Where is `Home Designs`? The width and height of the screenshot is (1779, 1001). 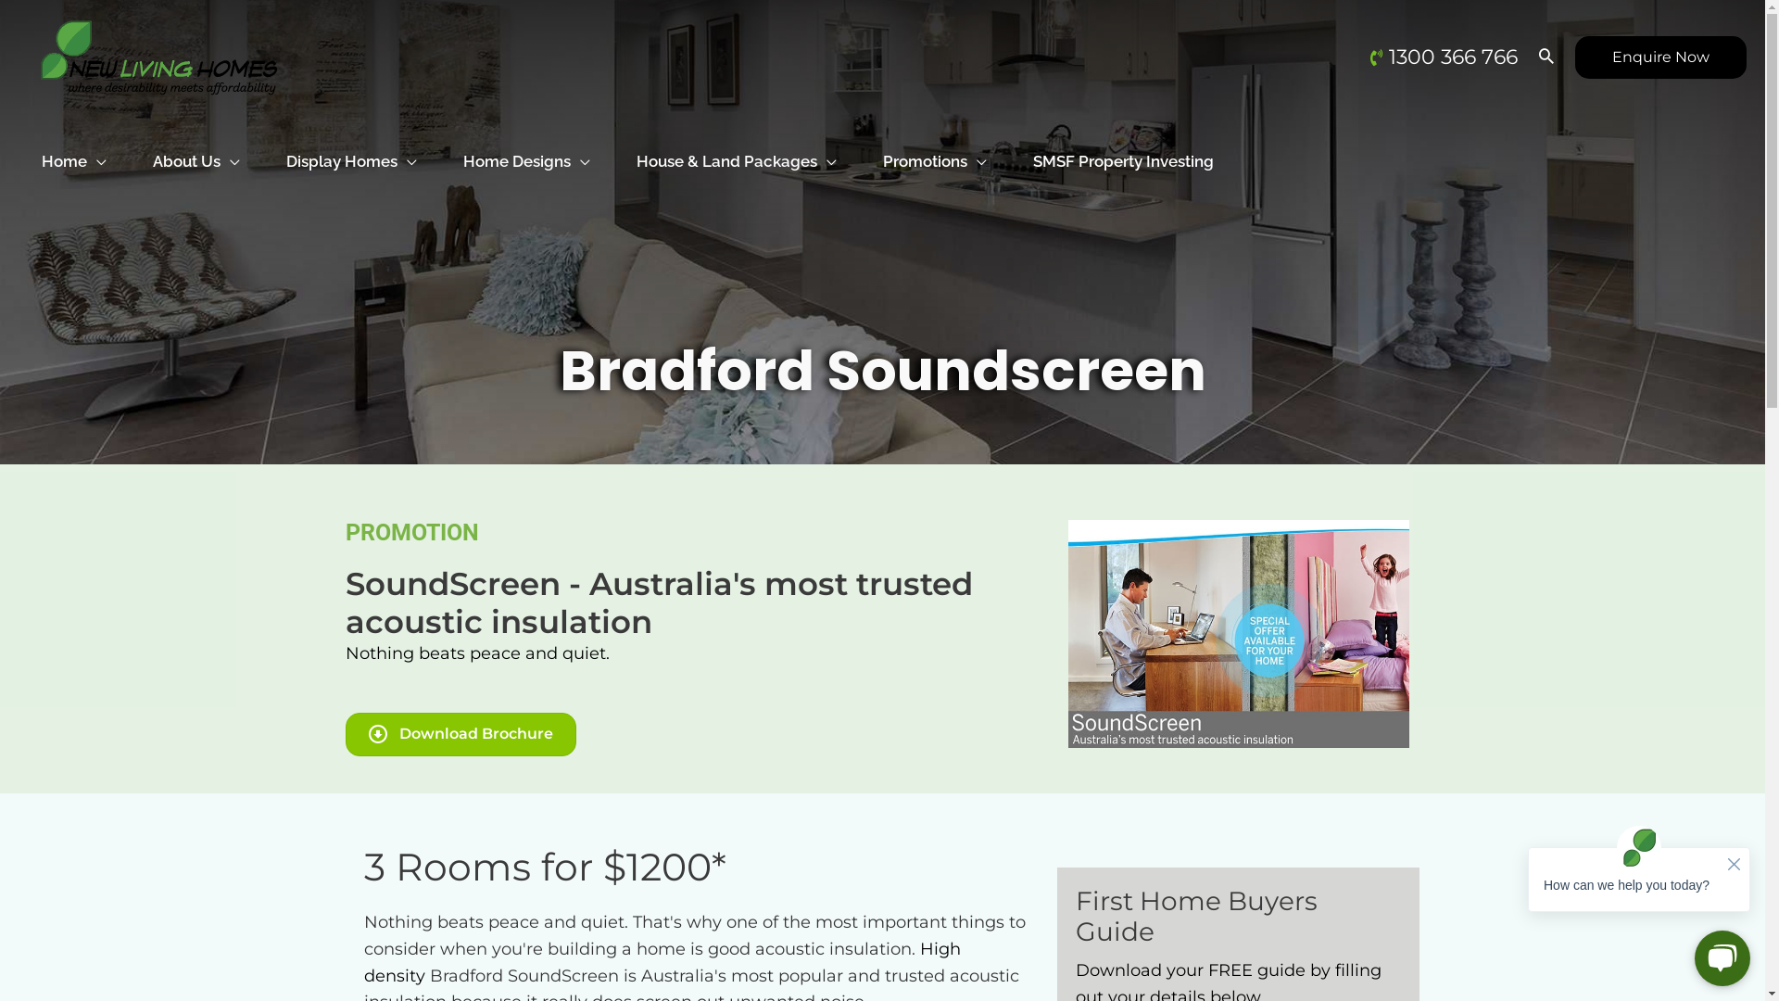
Home Designs is located at coordinates (526, 145).